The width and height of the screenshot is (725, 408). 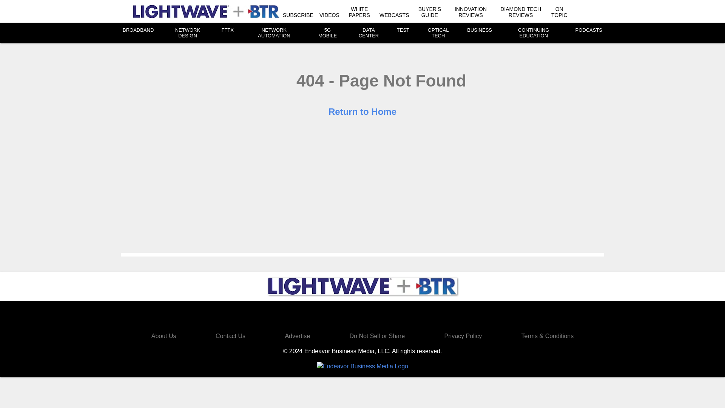 What do you see at coordinates (438, 32) in the screenshot?
I see `OPTICAL TECH` at bounding box center [438, 32].